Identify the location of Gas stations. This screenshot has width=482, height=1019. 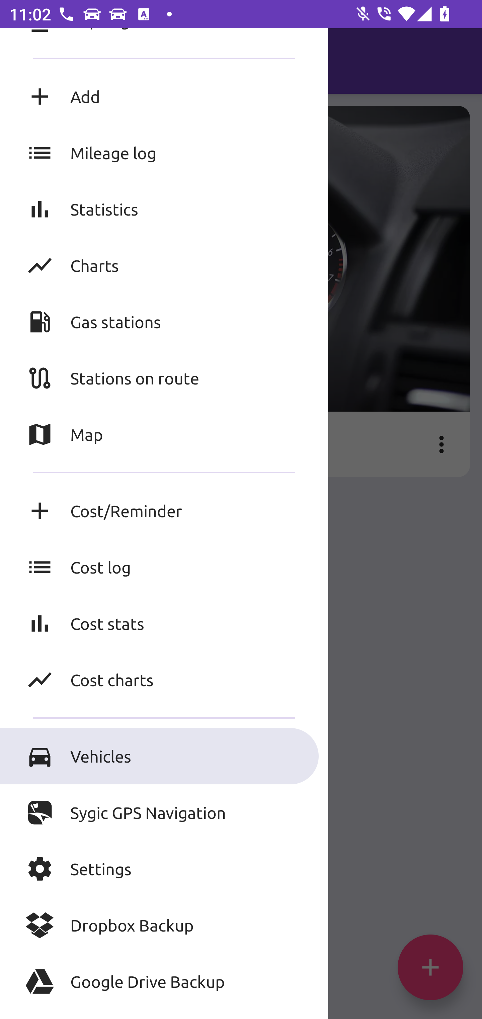
(164, 321).